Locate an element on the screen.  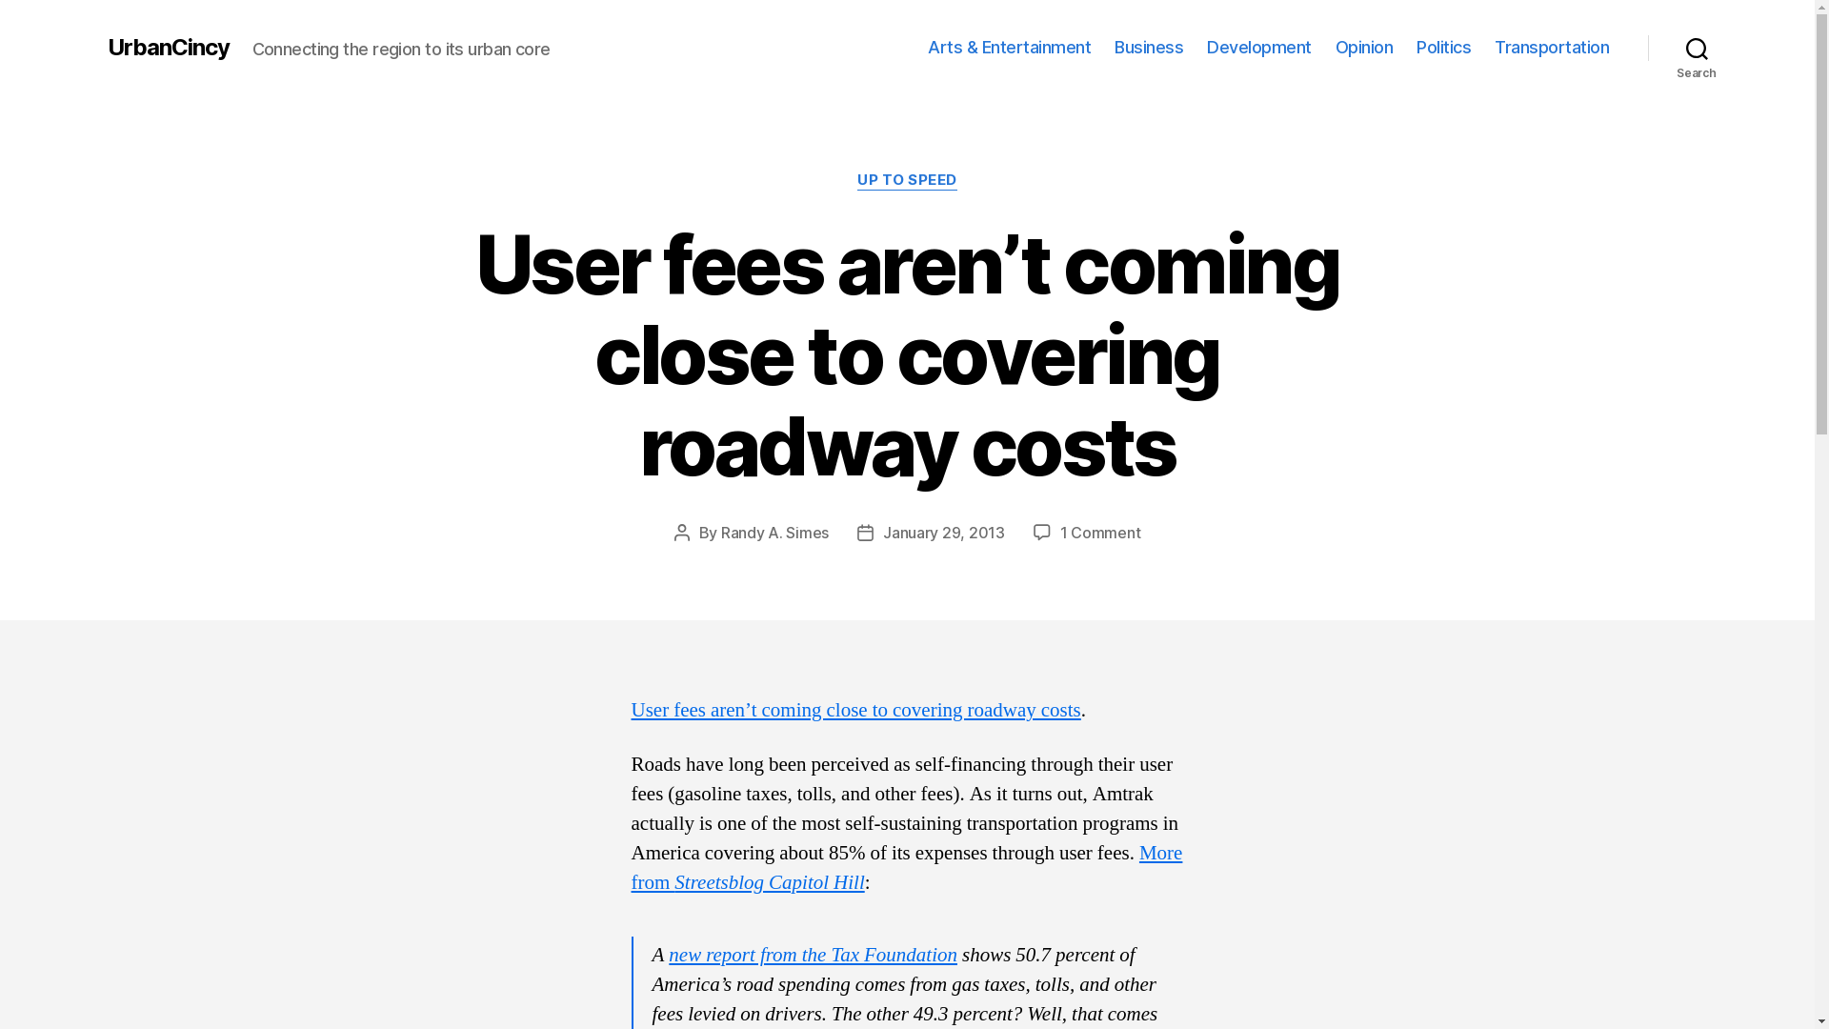
Transportation is located at coordinates (1552, 48).